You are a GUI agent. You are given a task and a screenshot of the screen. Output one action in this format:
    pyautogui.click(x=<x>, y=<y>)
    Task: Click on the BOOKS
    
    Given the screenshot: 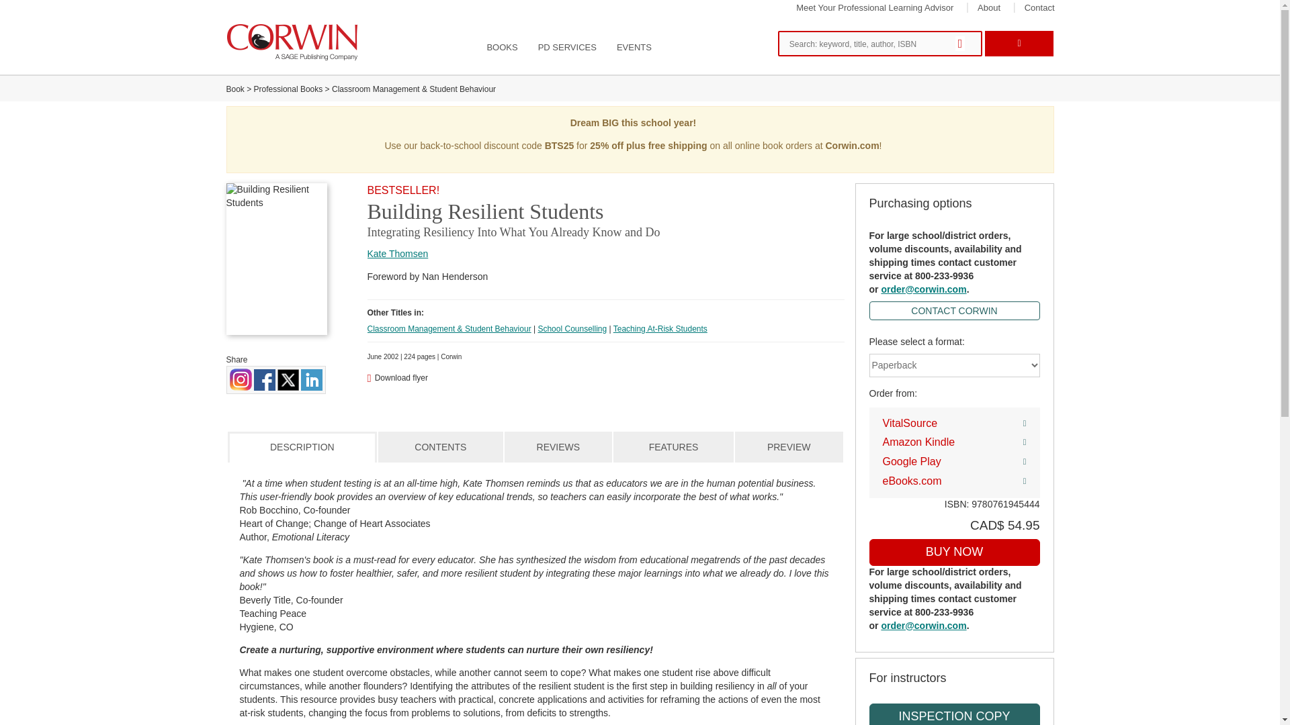 What is the action you would take?
    pyautogui.click(x=501, y=48)
    